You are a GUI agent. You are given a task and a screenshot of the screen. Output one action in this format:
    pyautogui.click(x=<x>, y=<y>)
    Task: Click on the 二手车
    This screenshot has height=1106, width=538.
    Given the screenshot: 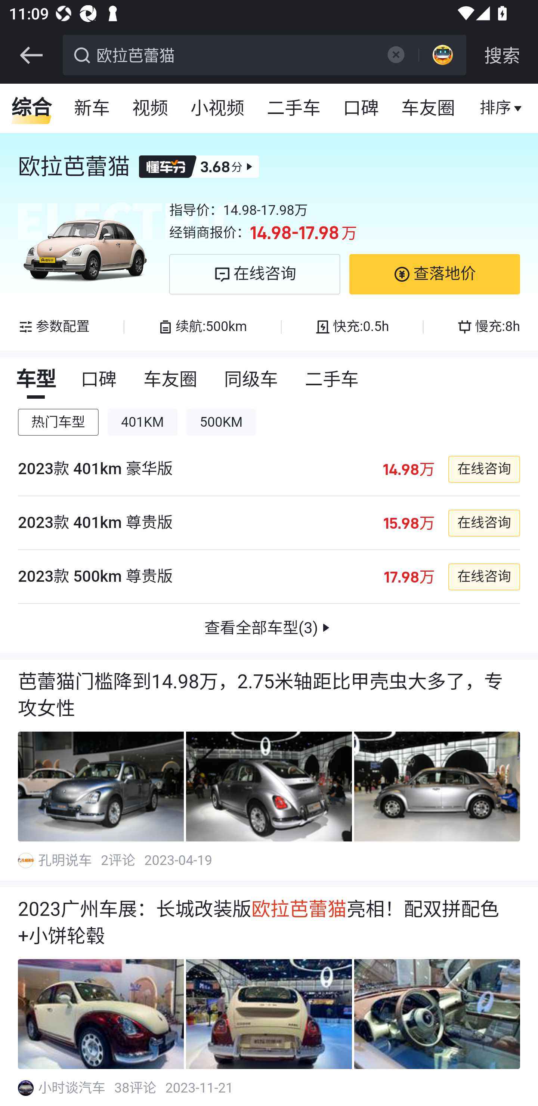 What is the action you would take?
    pyautogui.click(x=294, y=108)
    